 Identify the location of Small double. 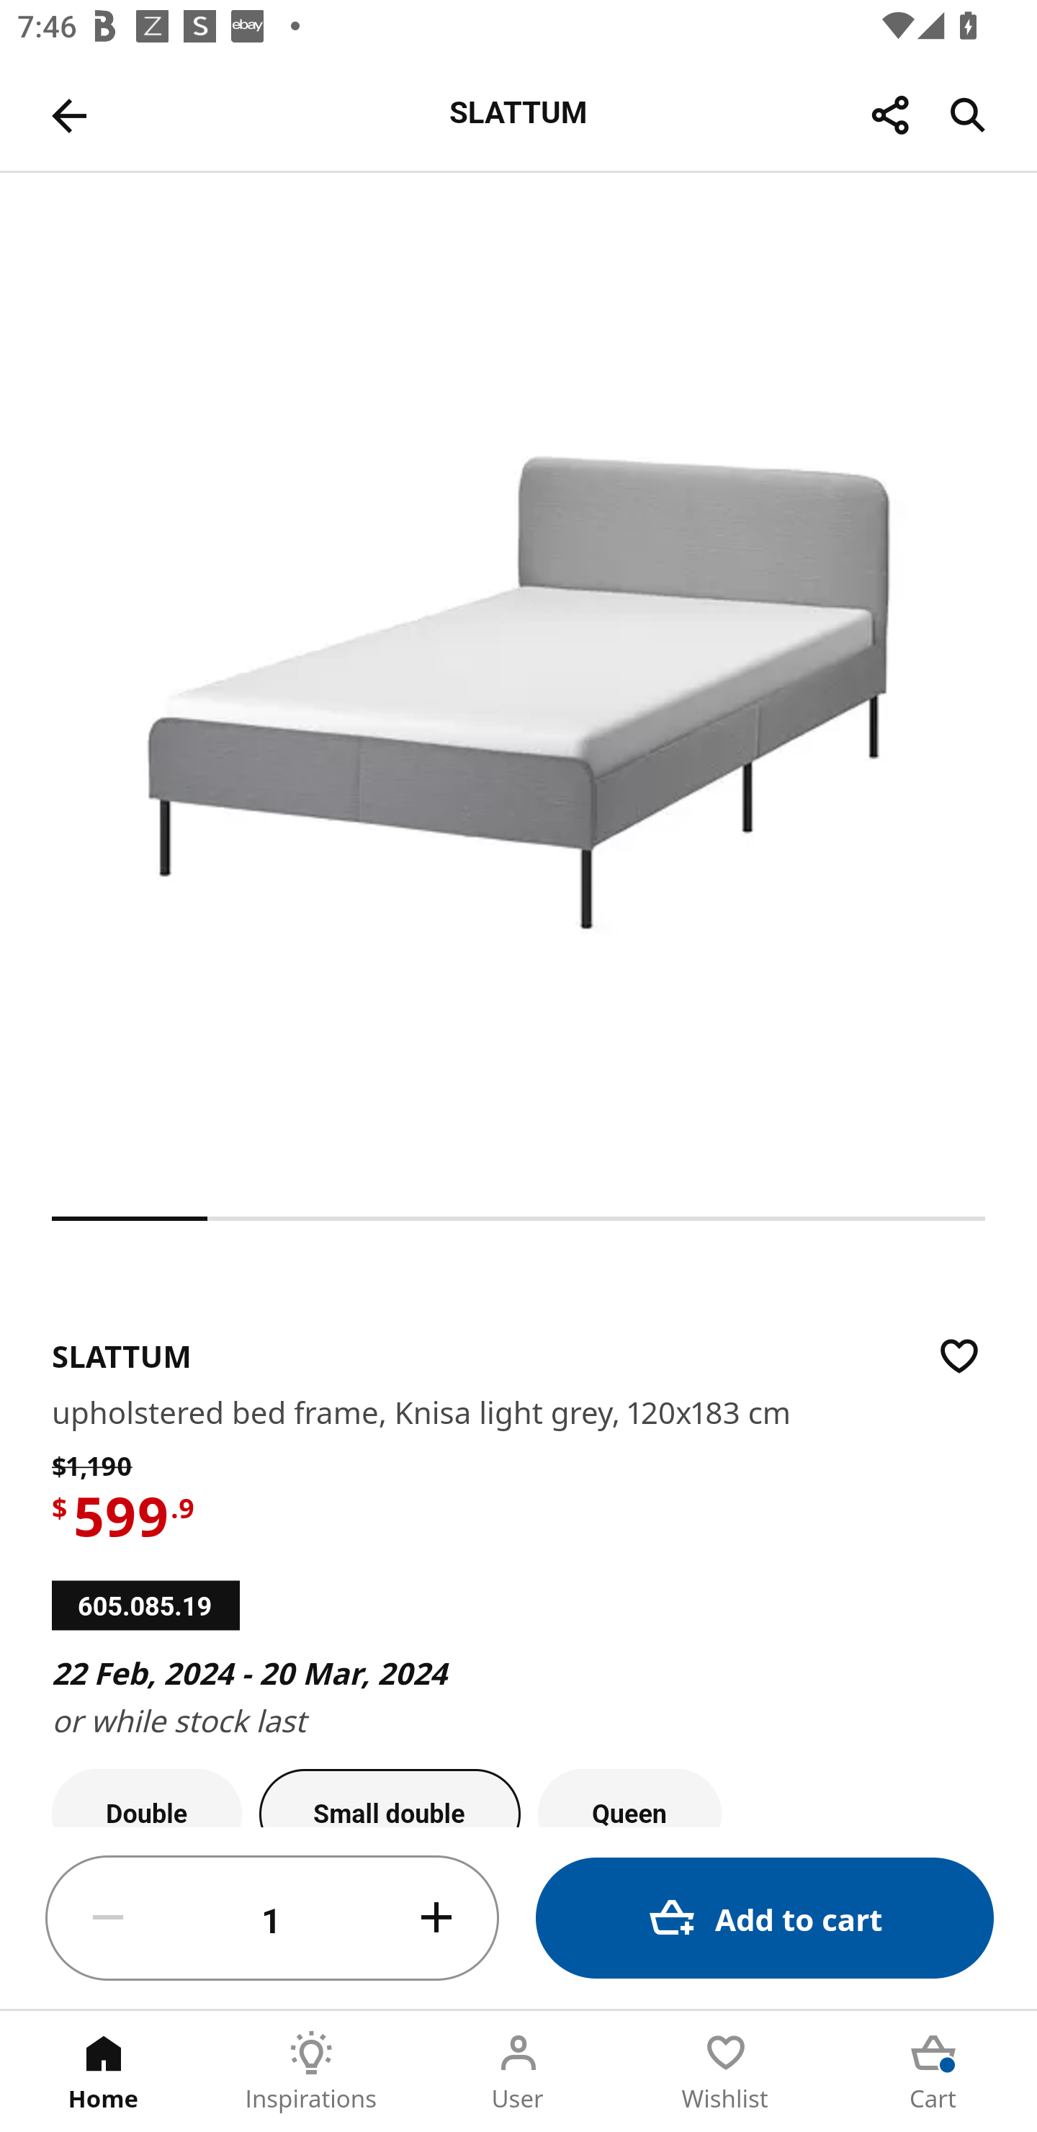
(390, 1798).